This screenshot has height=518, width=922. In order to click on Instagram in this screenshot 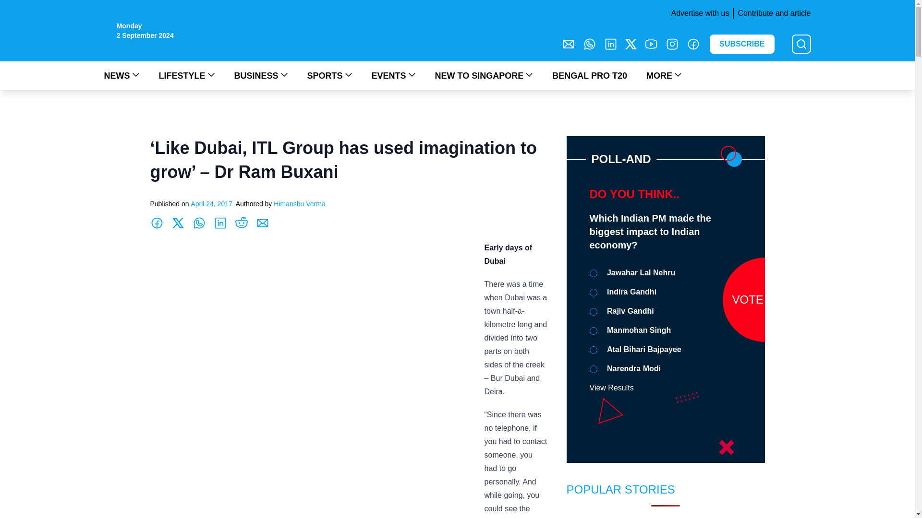, I will do `click(672, 44)`.